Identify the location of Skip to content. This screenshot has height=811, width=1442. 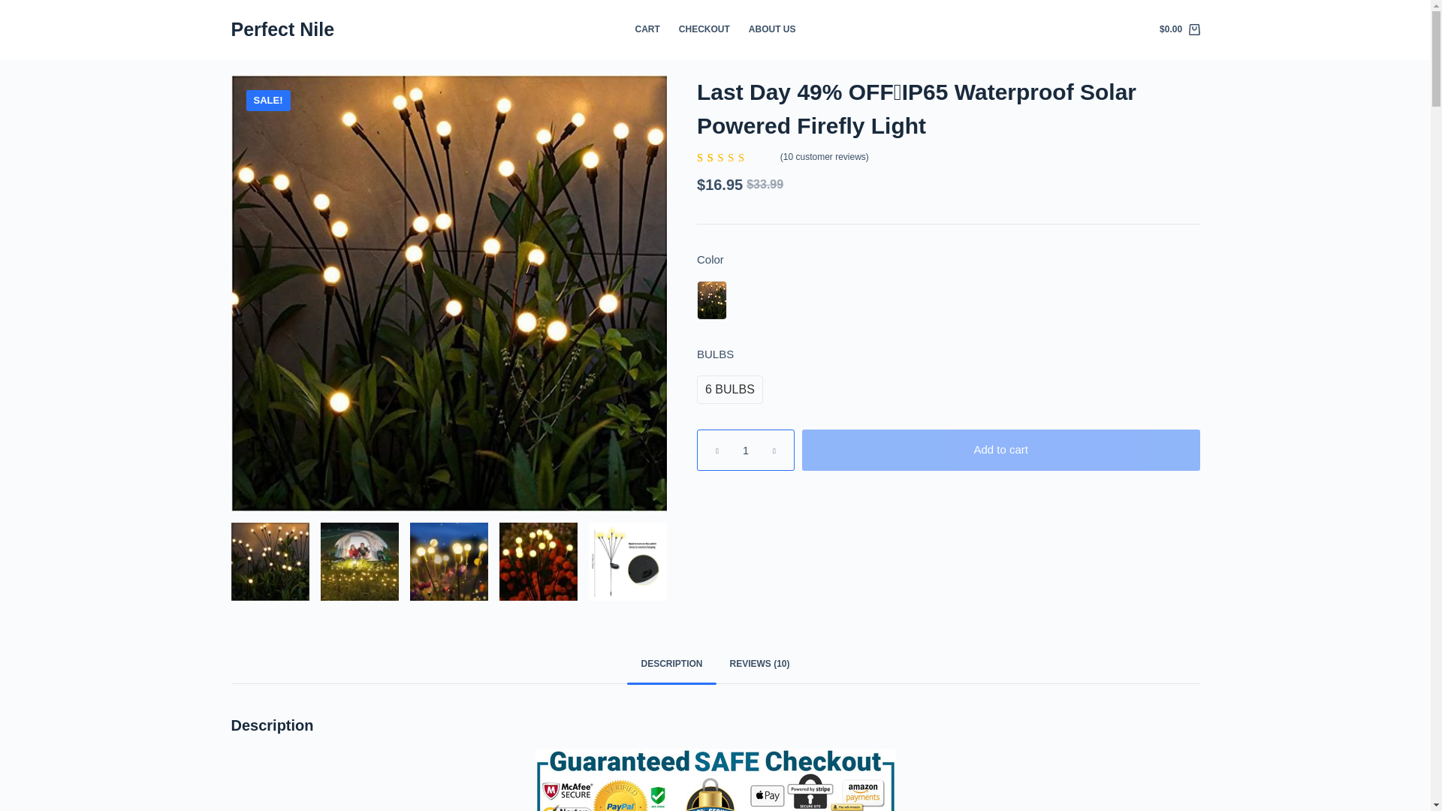
(15, 8).